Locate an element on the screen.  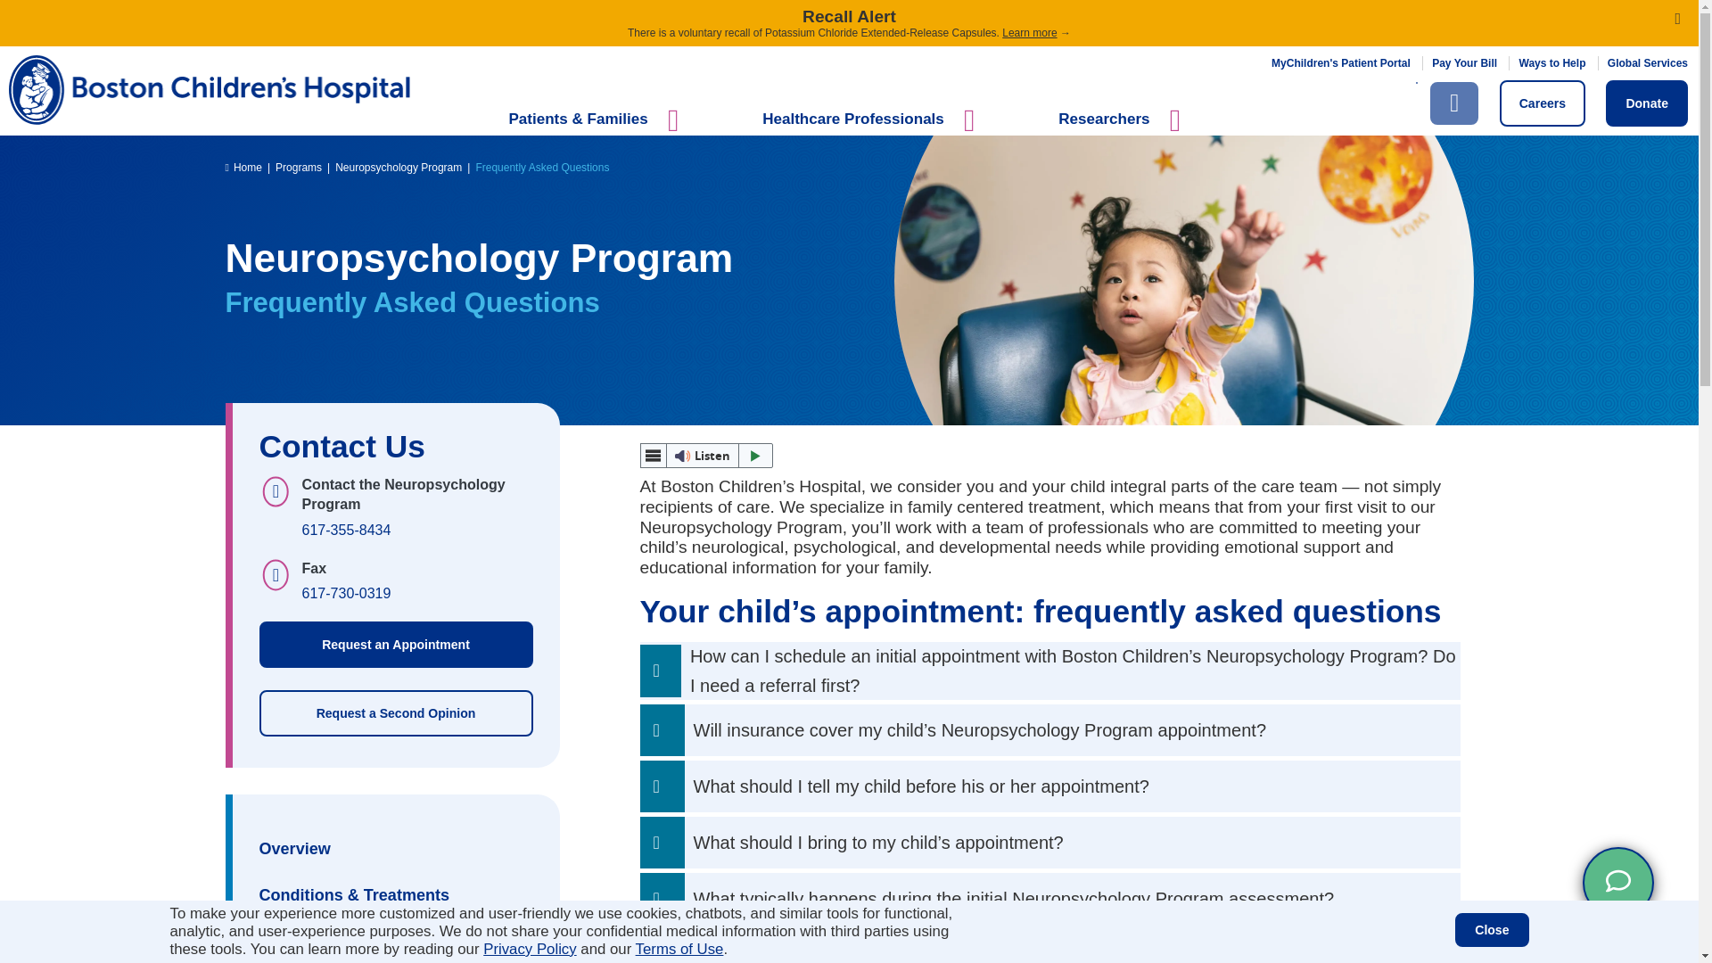
Expand menu Healthcare Professionals is located at coordinates (873, 129).